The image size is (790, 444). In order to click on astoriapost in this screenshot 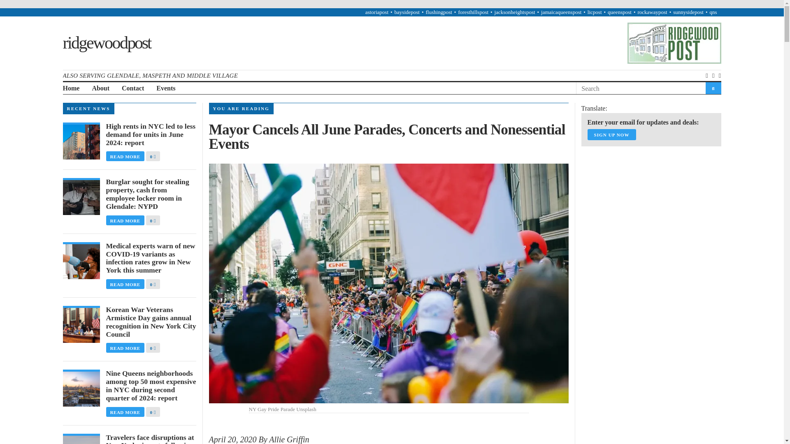, I will do `click(377, 12)`.